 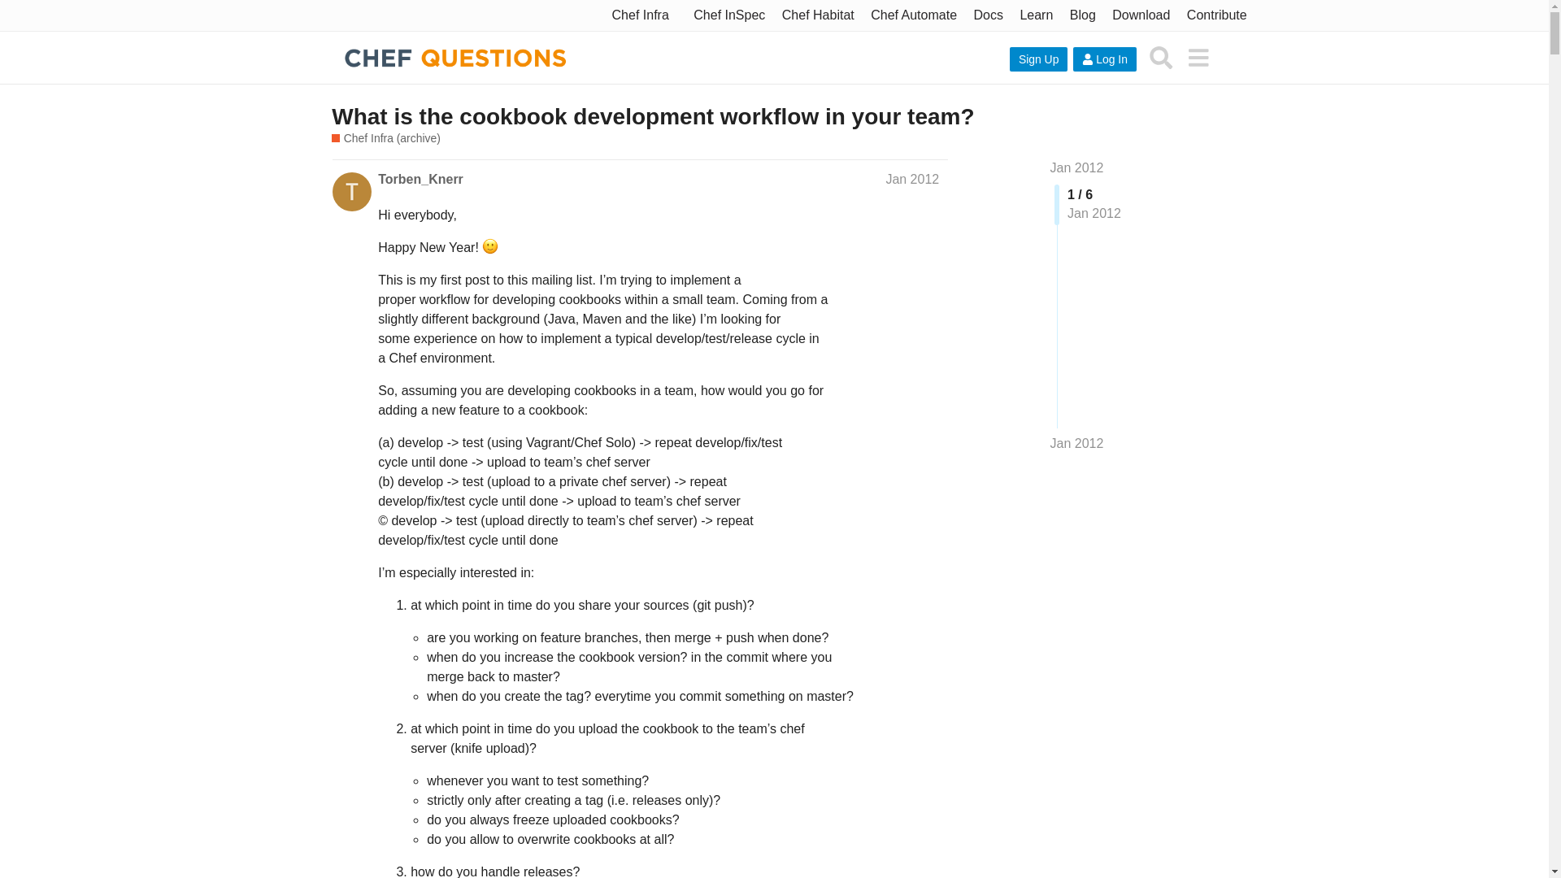 I want to click on Chef Automate, so click(x=914, y=15).